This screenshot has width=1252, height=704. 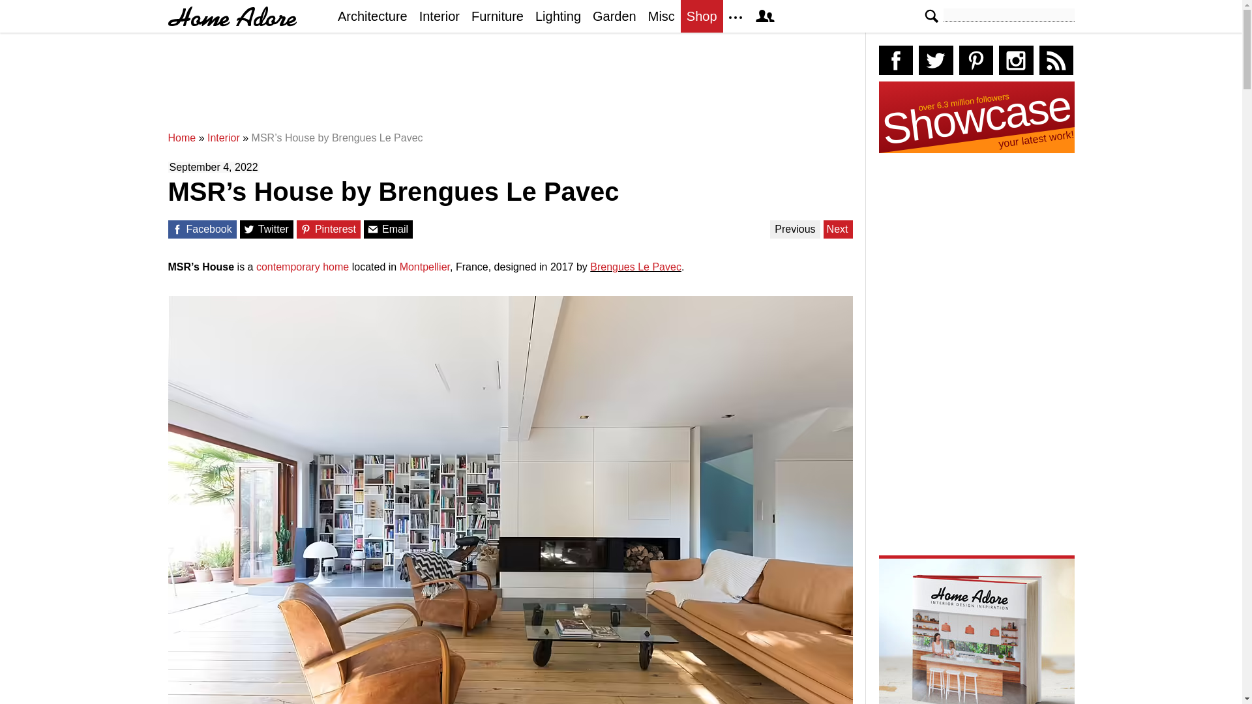 I want to click on Lighting, so click(x=558, y=16).